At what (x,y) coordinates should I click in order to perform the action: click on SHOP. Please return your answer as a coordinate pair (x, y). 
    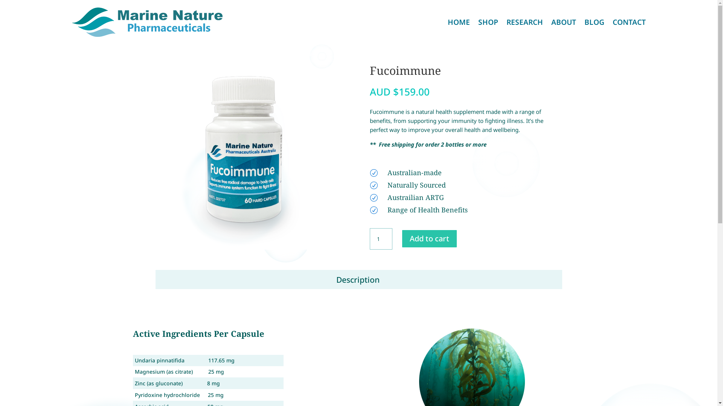
    Looking at the image, I should click on (488, 22).